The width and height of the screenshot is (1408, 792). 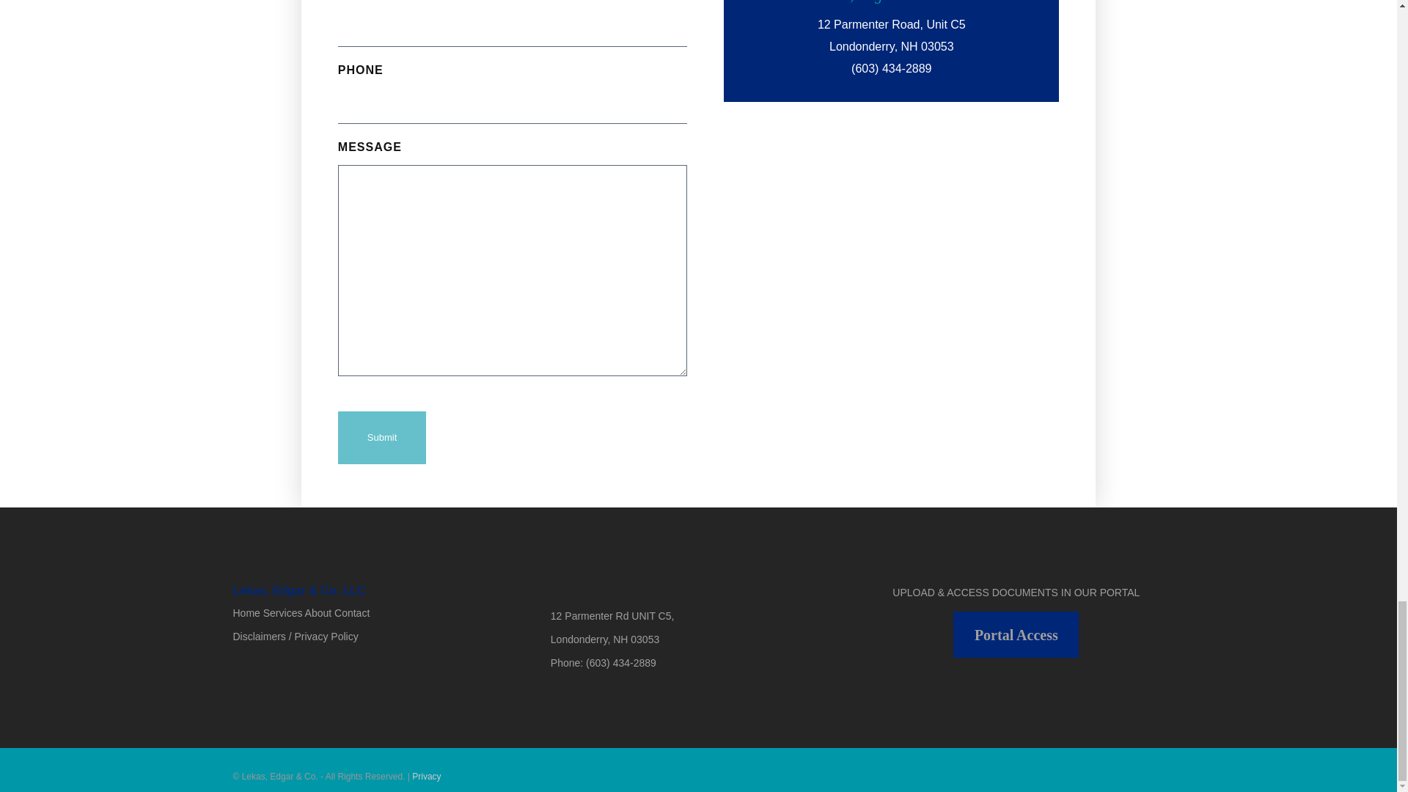 I want to click on Home, so click(x=246, y=613).